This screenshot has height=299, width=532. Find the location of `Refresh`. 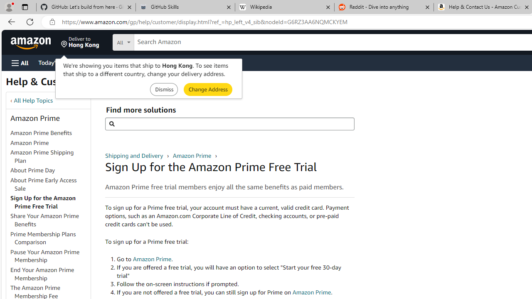

Refresh is located at coordinates (30, 22).